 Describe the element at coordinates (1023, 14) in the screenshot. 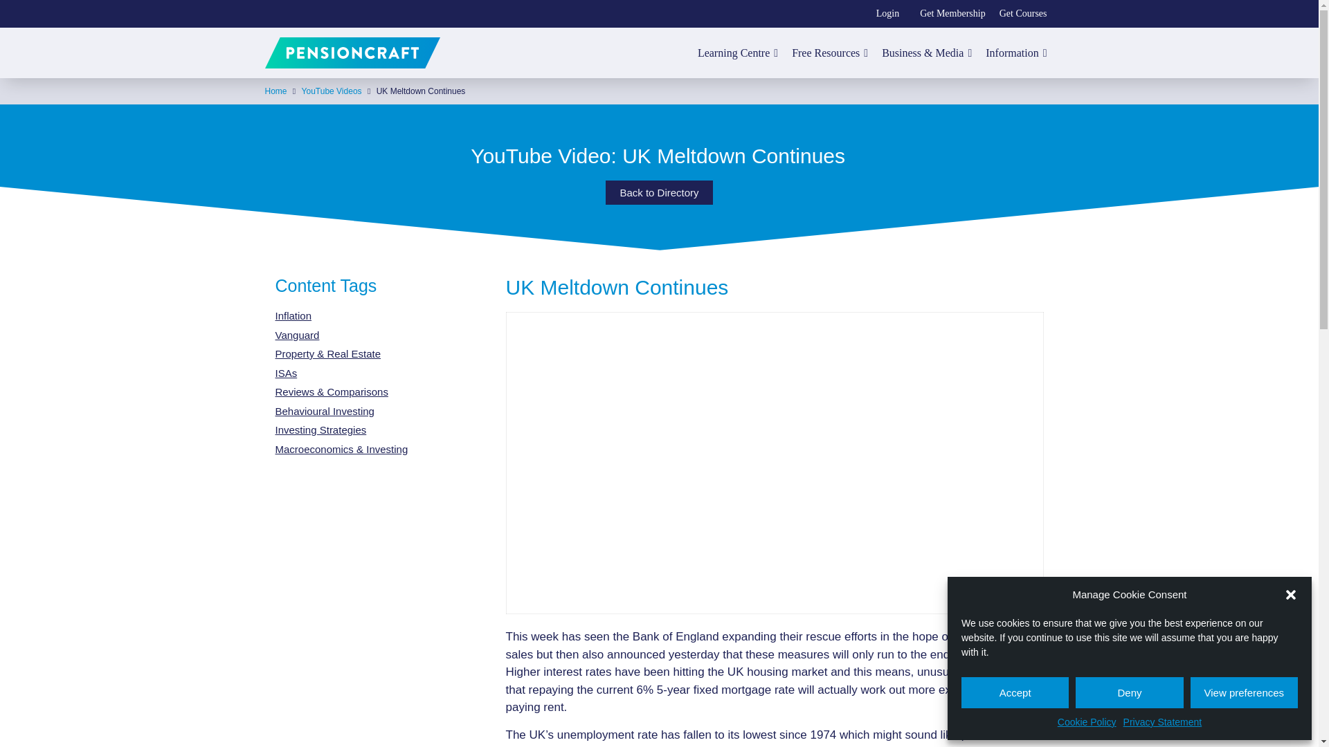

I see `Get Courses` at that location.